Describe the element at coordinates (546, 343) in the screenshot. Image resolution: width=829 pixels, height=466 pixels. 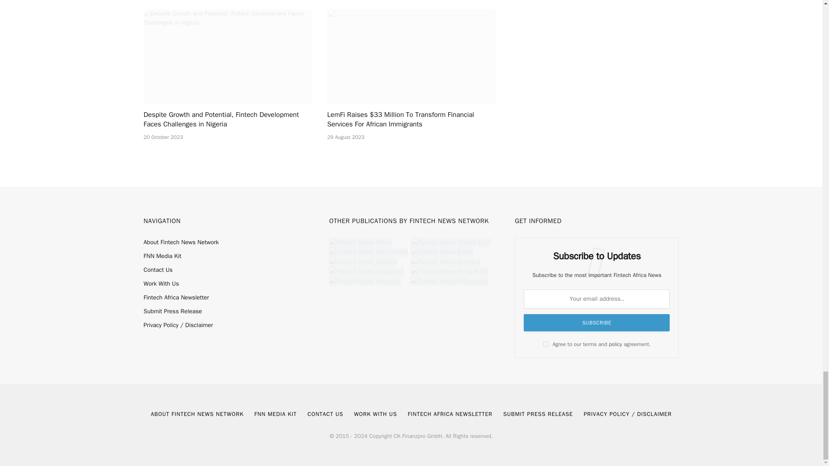
I see `on` at that location.